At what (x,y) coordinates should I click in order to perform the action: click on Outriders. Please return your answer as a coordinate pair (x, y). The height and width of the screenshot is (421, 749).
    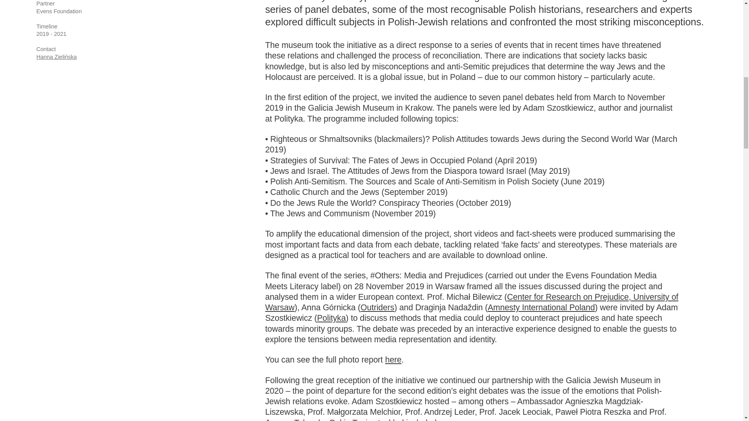
    Looking at the image, I should click on (377, 307).